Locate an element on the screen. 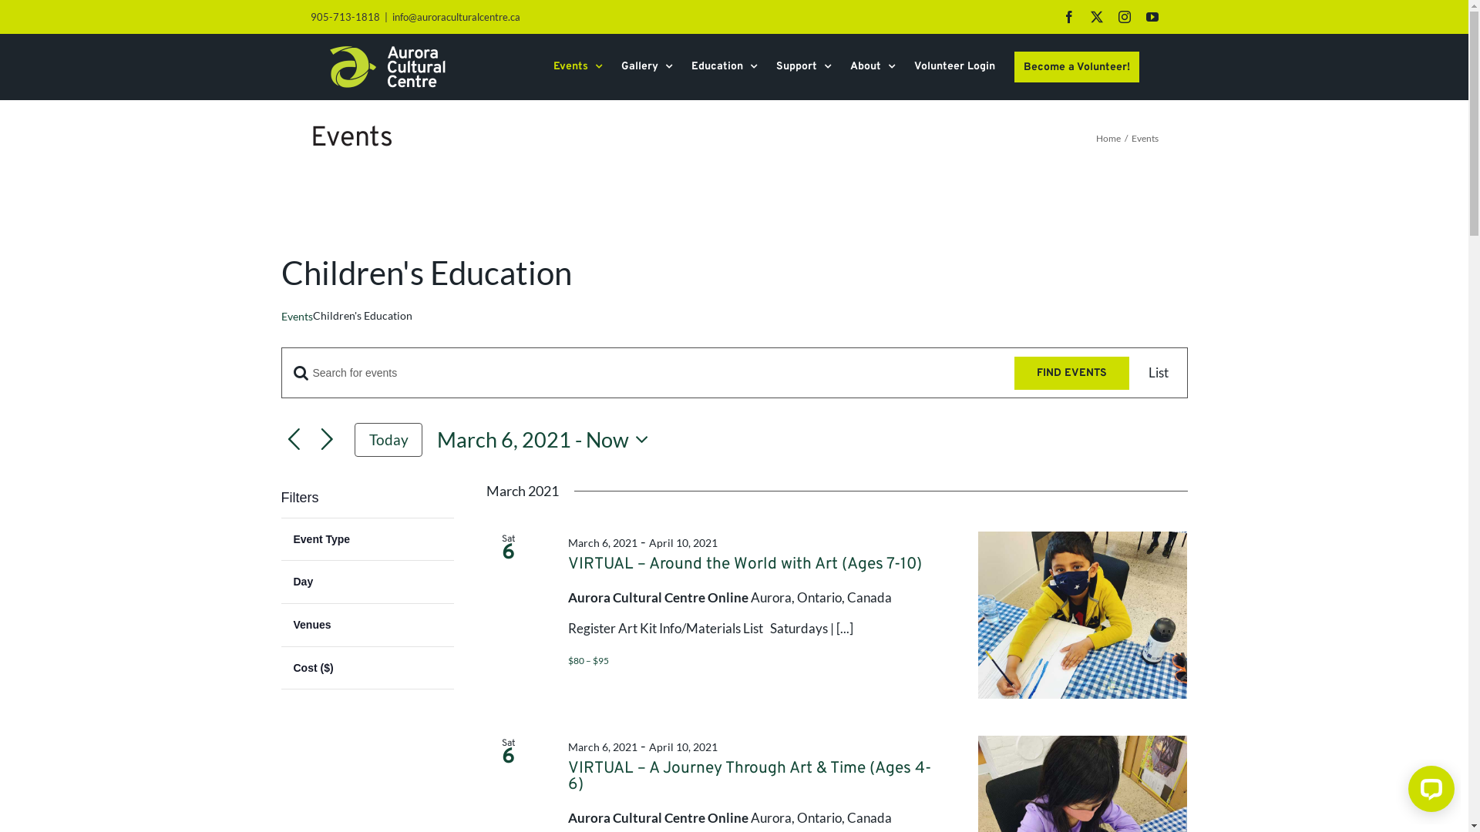 The height and width of the screenshot is (832, 1480). Events is located at coordinates (578, 67).